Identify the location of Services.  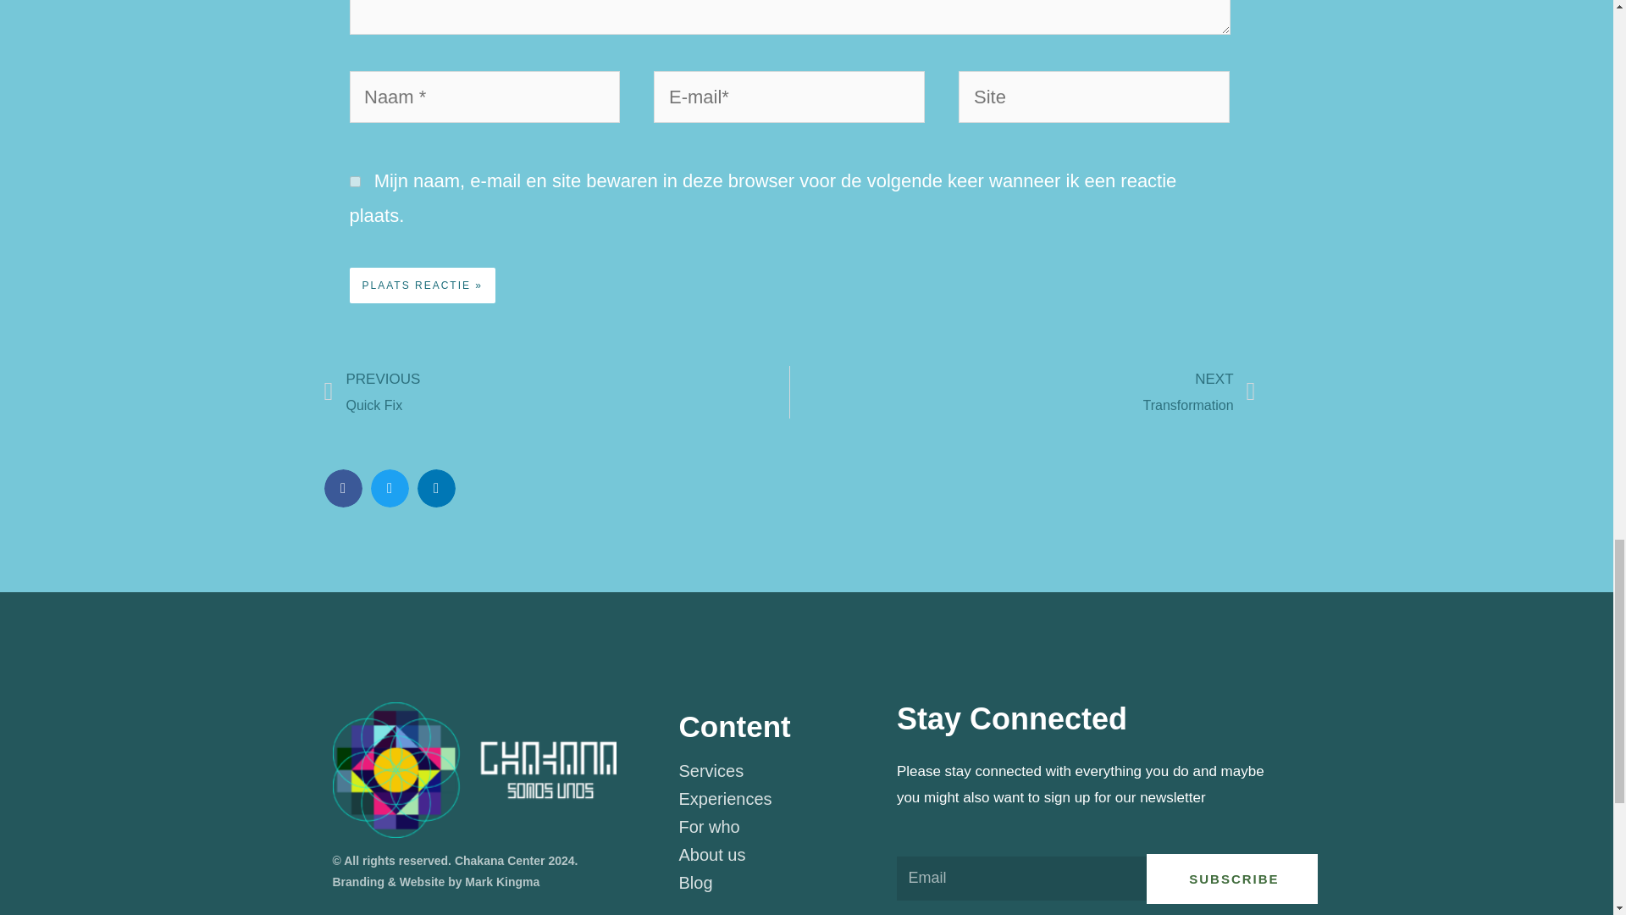
(1231, 879).